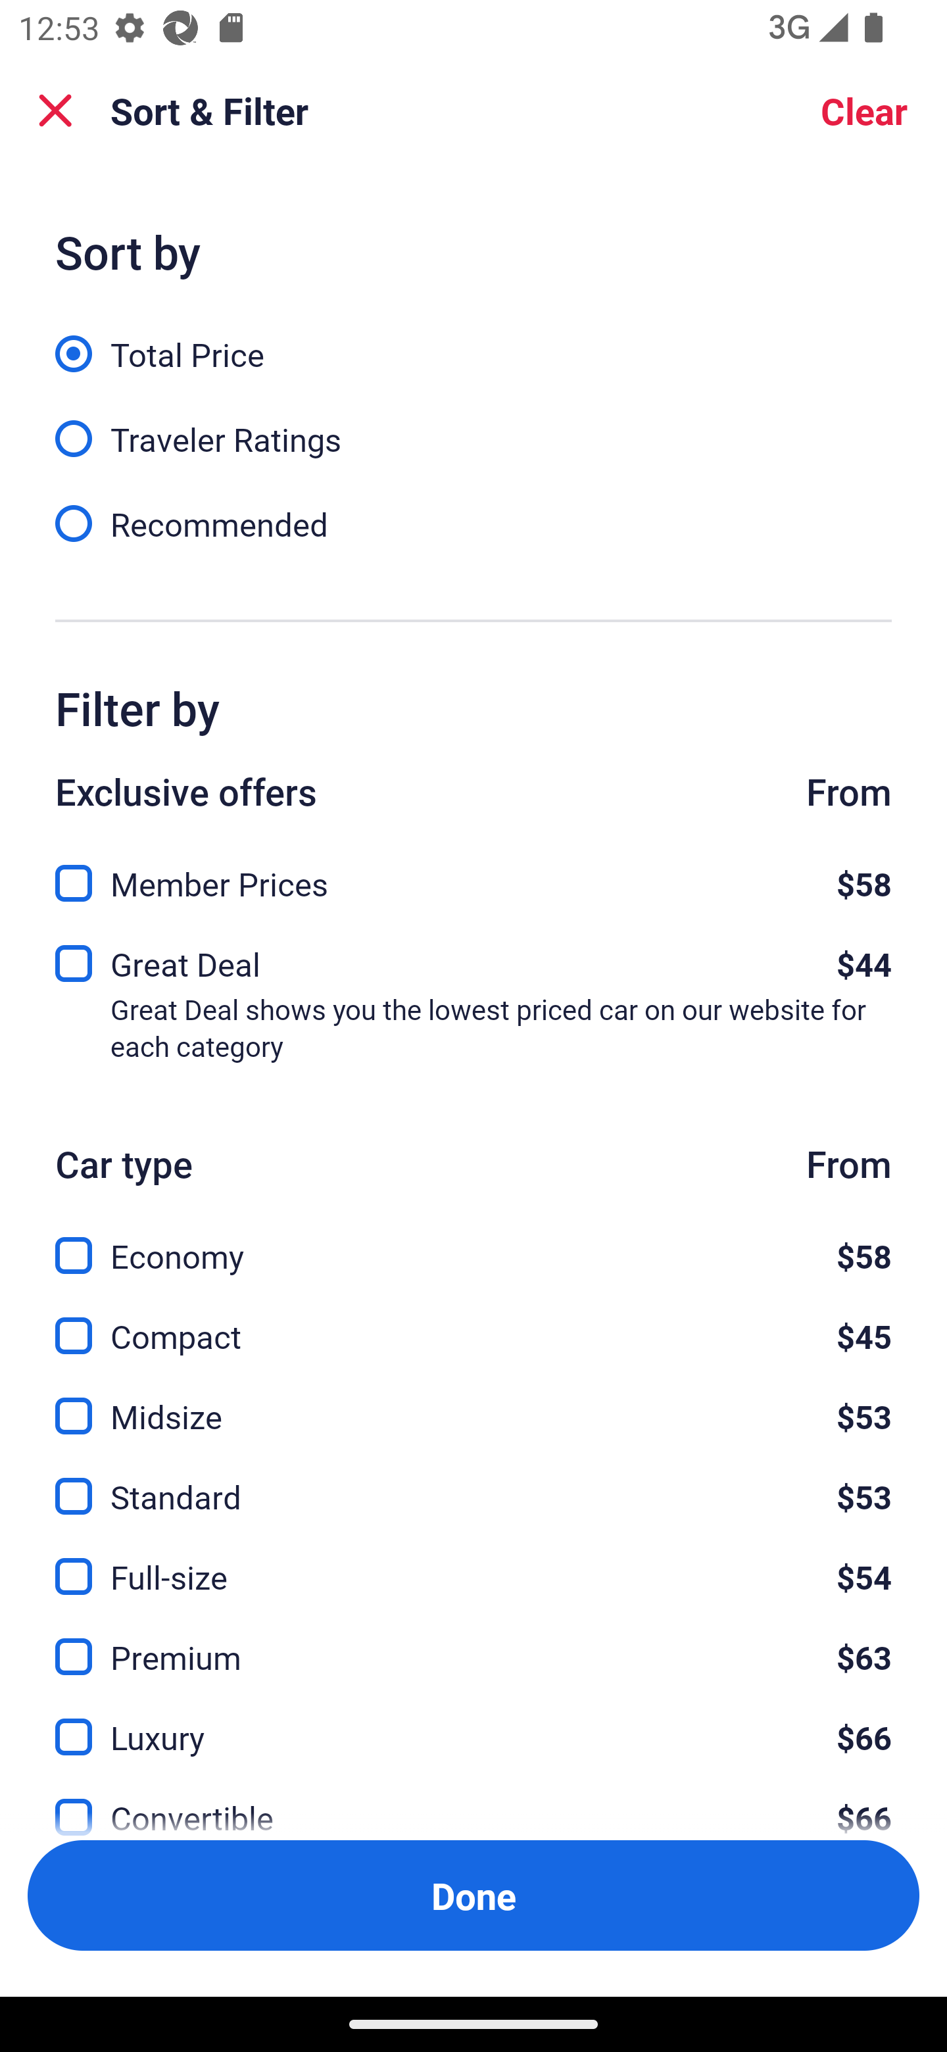 The height and width of the screenshot is (2052, 947). Describe the element at coordinates (473, 1801) in the screenshot. I see `Convertible, $66 Convertible $66` at that location.